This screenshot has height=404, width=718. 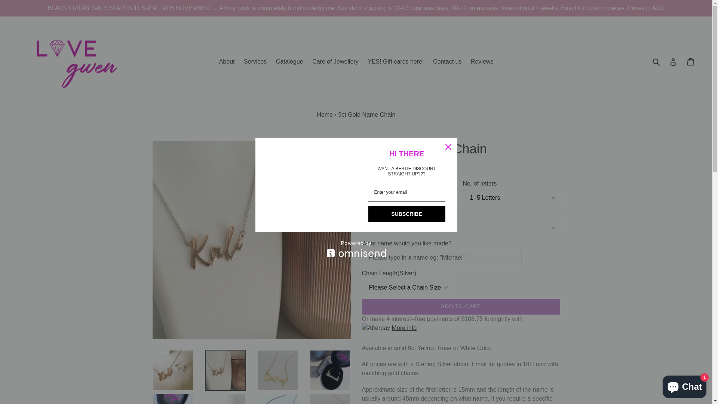 I want to click on Care of Jewellery, so click(x=335, y=62).